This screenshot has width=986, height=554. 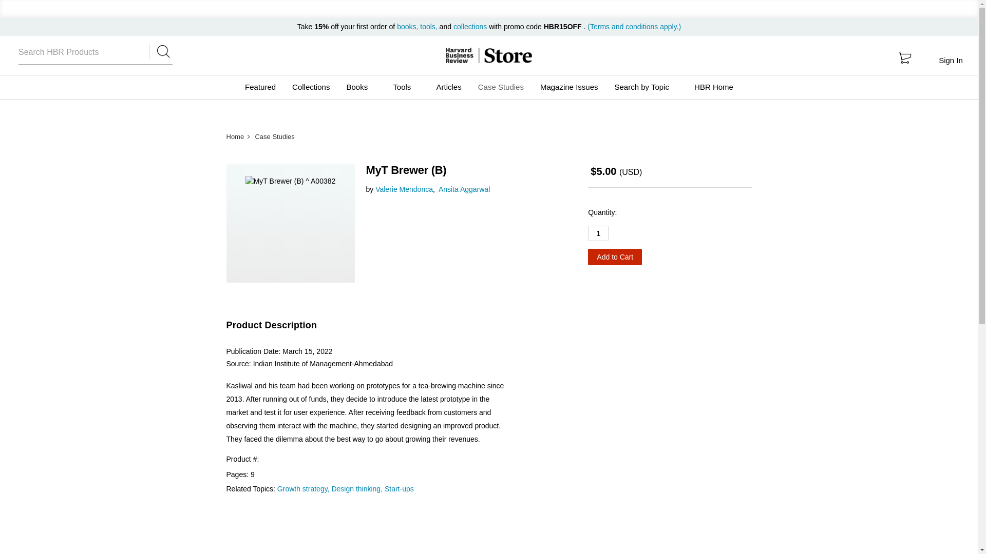 What do you see at coordinates (459, 55) in the screenshot?
I see `HBR.ORG - Prod` at bounding box center [459, 55].